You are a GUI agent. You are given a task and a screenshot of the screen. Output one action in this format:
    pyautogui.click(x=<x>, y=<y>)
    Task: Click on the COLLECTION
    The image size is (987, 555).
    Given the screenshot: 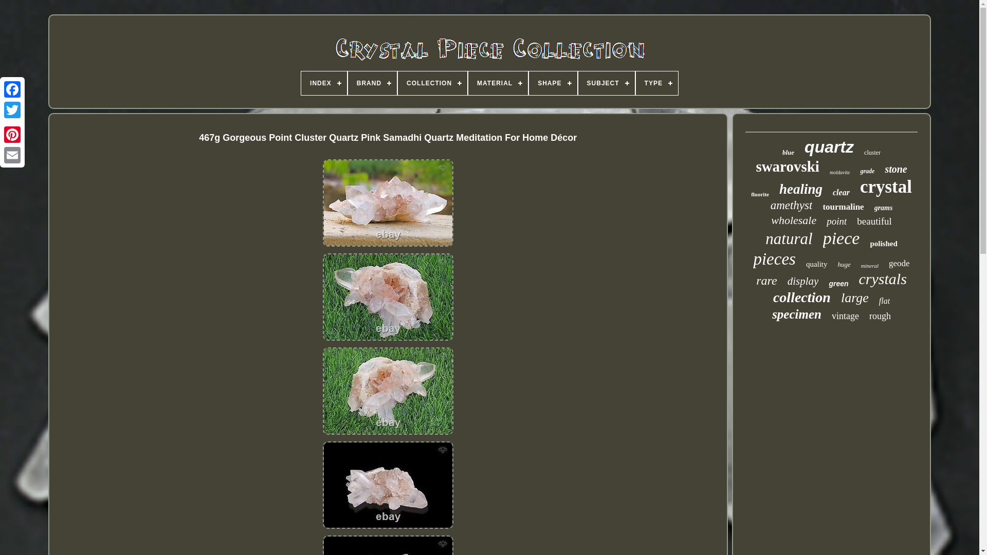 What is the action you would take?
    pyautogui.click(x=432, y=83)
    